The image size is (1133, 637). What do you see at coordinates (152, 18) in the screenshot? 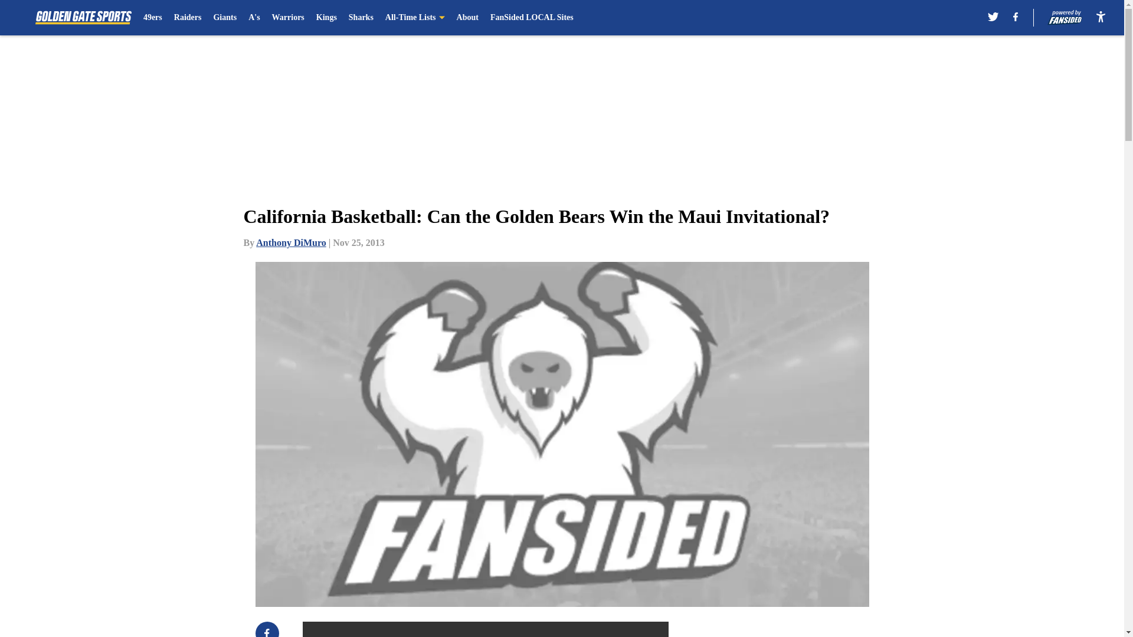
I see `49ers` at bounding box center [152, 18].